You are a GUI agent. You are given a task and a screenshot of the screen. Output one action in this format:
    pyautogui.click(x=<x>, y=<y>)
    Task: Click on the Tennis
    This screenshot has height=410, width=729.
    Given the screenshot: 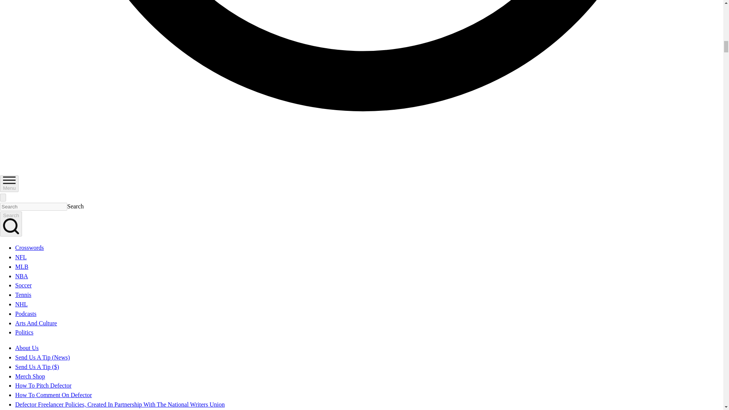 What is the action you would take?
    pyautogui.click(x=23, y=295)
    